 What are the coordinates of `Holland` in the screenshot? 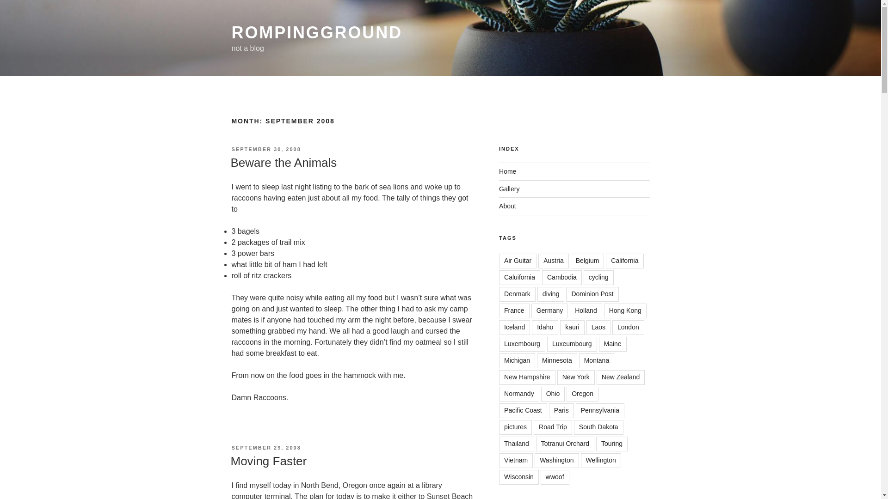 It's located at (586, 310).